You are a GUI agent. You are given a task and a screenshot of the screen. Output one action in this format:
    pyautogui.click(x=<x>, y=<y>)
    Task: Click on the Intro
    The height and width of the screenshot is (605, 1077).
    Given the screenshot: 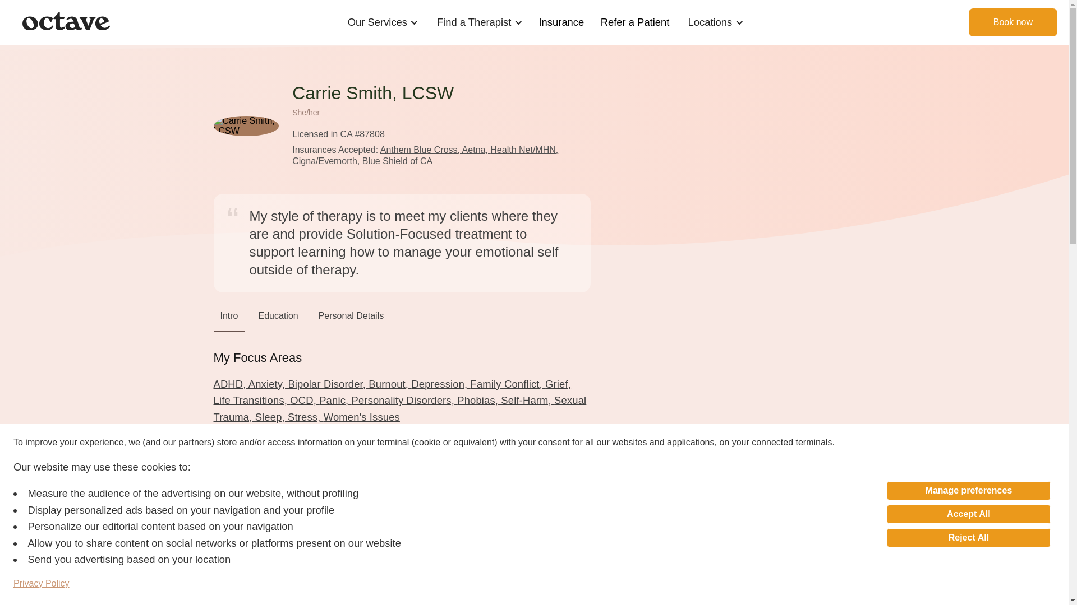 What is the action you would take?
    pyautogui.click(x=229, y=318)
    